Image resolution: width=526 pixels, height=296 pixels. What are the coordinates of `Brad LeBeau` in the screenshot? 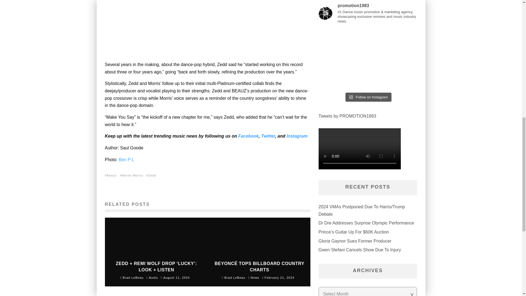 It's located at (132, 277).